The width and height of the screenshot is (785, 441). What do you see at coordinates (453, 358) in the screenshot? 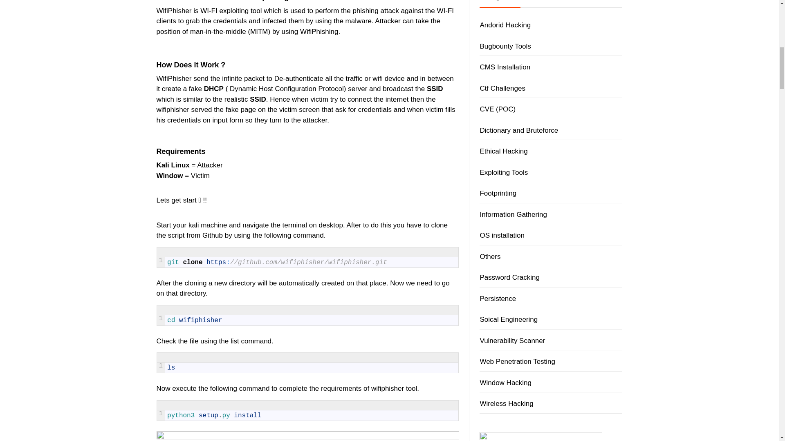
I see `Open Code In New Window` at bounding box center [453, 358].